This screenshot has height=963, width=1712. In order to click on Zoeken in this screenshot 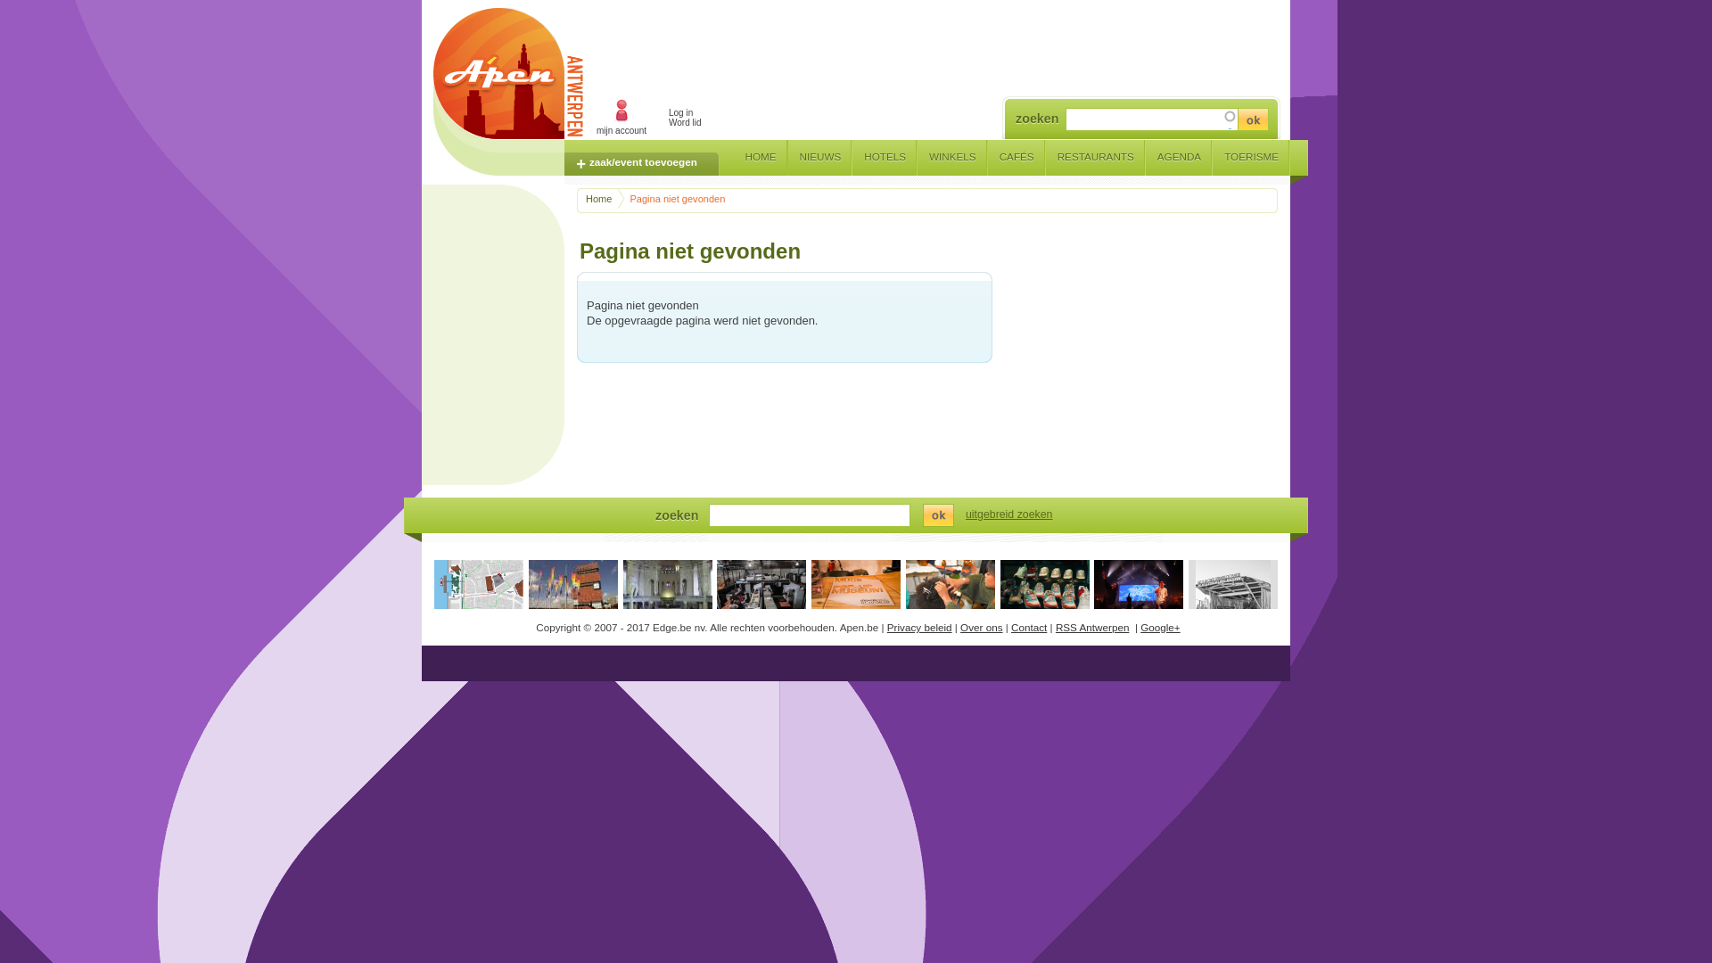, I will do `click(938, 514)`.